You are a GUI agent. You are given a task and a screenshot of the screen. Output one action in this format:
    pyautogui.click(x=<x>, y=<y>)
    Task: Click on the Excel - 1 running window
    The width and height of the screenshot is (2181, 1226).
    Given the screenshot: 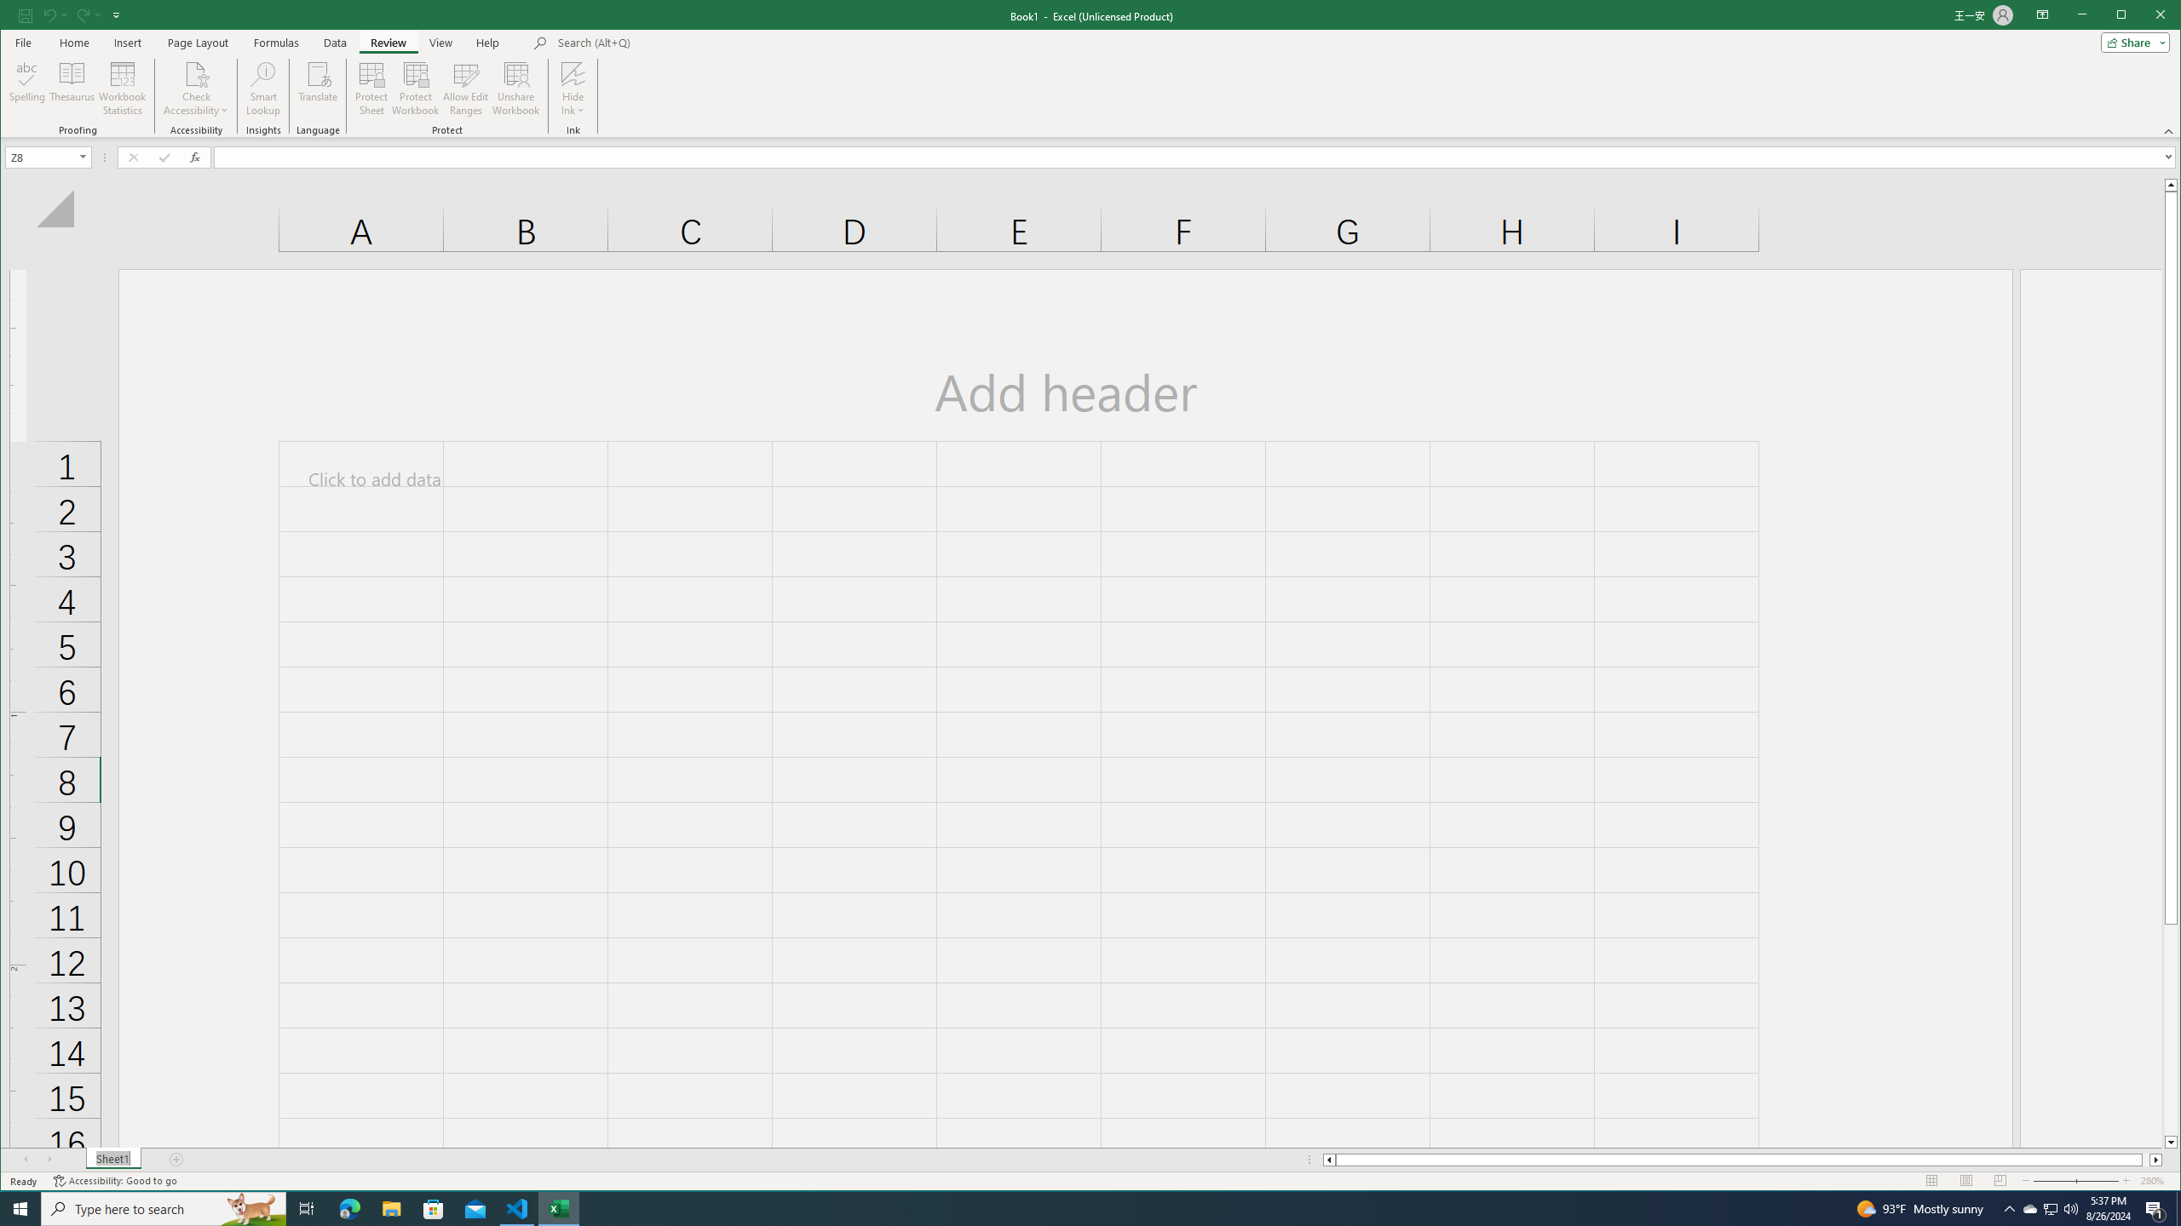 What is the action you would take?
    pyautogui.click(x=559, y=1209)
    